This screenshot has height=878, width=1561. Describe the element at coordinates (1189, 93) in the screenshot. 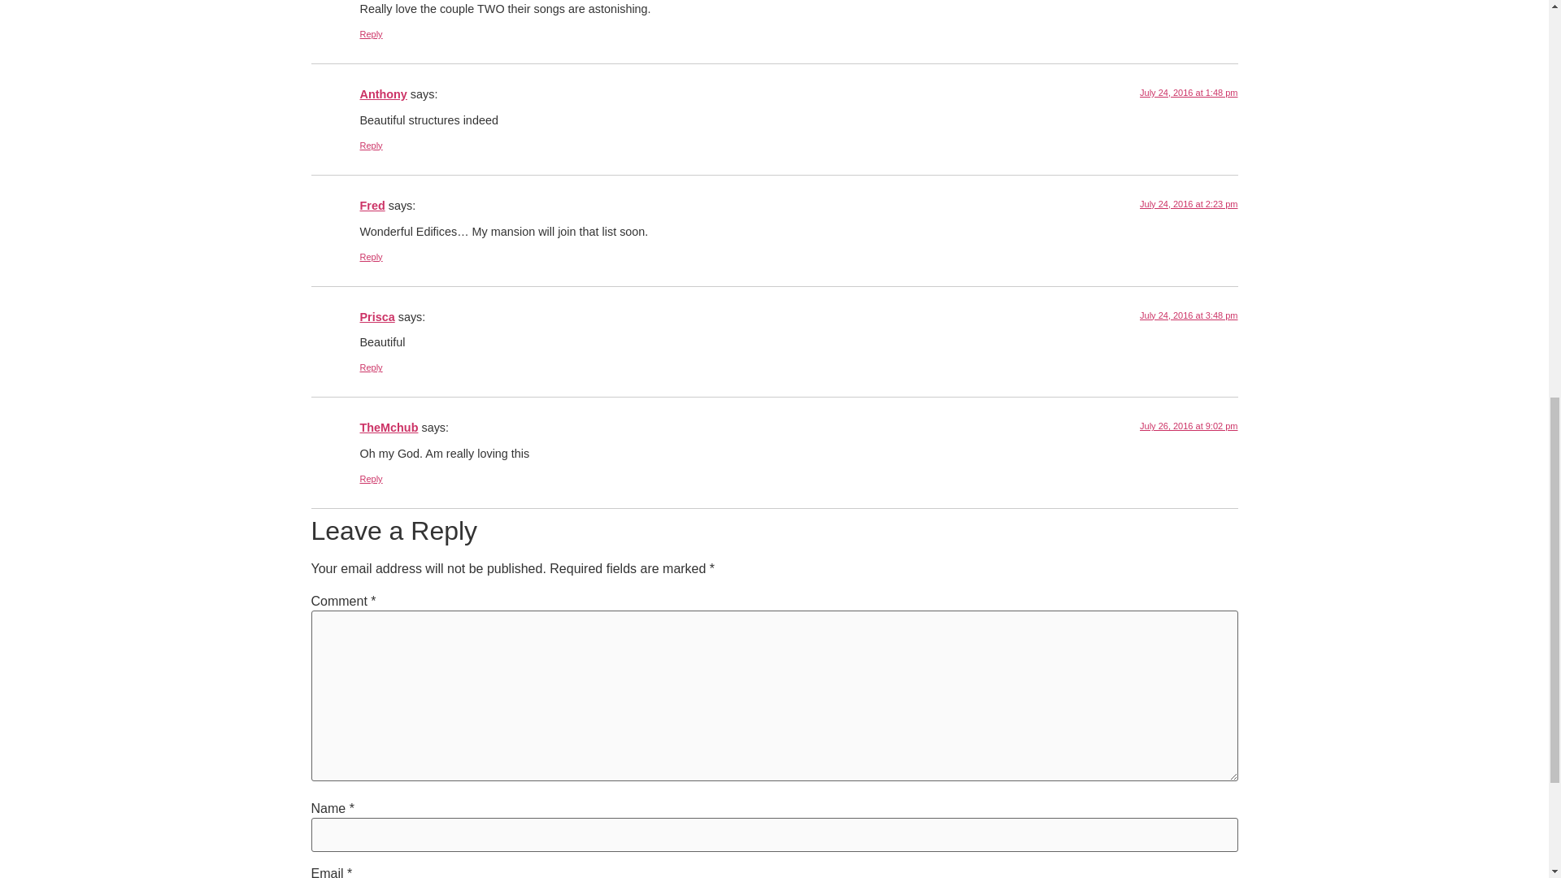

I see `July 24, 2016 at 1:48 pm` at that location.